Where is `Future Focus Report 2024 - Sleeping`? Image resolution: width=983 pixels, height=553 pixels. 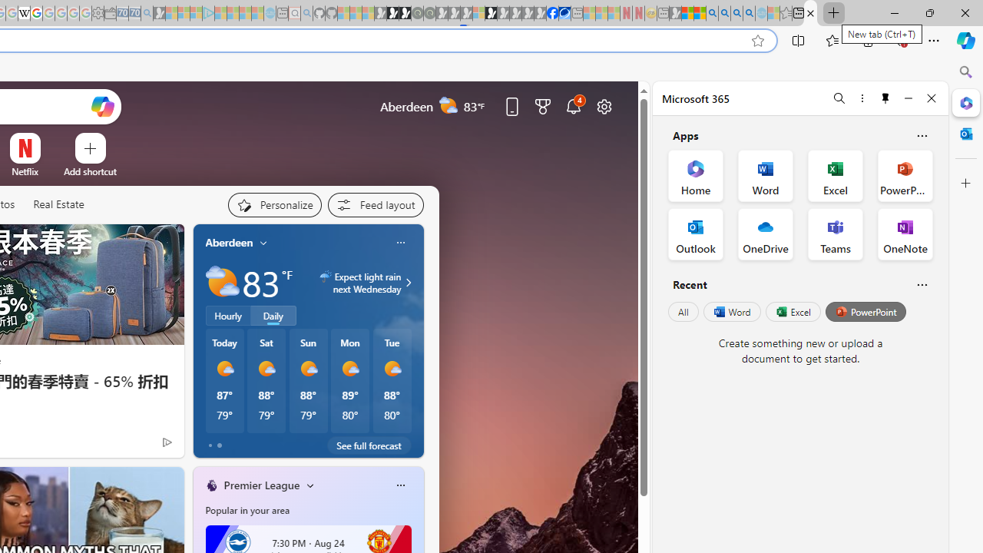 Future Focus Report 2024 - Sleeping is located at coordinates (429, 14).